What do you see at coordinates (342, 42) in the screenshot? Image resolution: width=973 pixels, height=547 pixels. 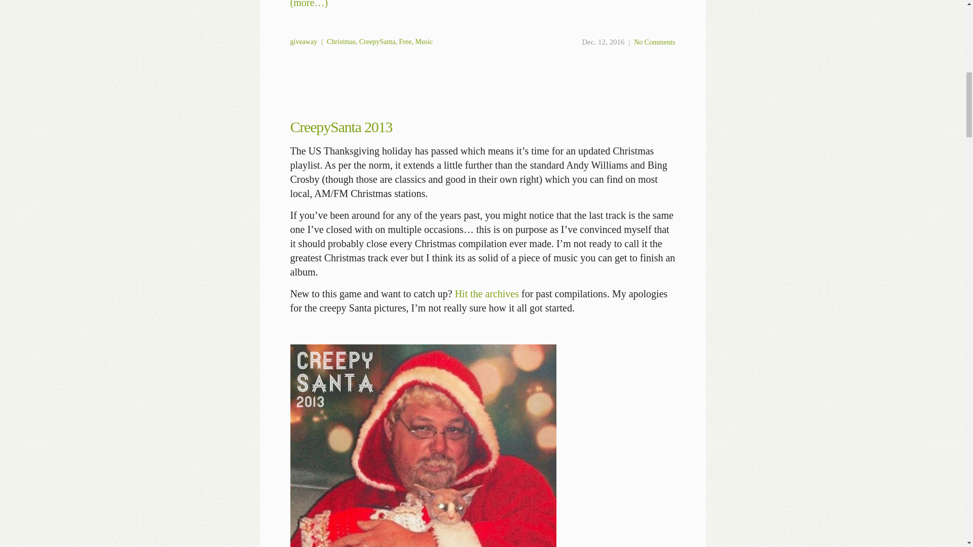 I see `Christmas` at bounding box center [342, 42].